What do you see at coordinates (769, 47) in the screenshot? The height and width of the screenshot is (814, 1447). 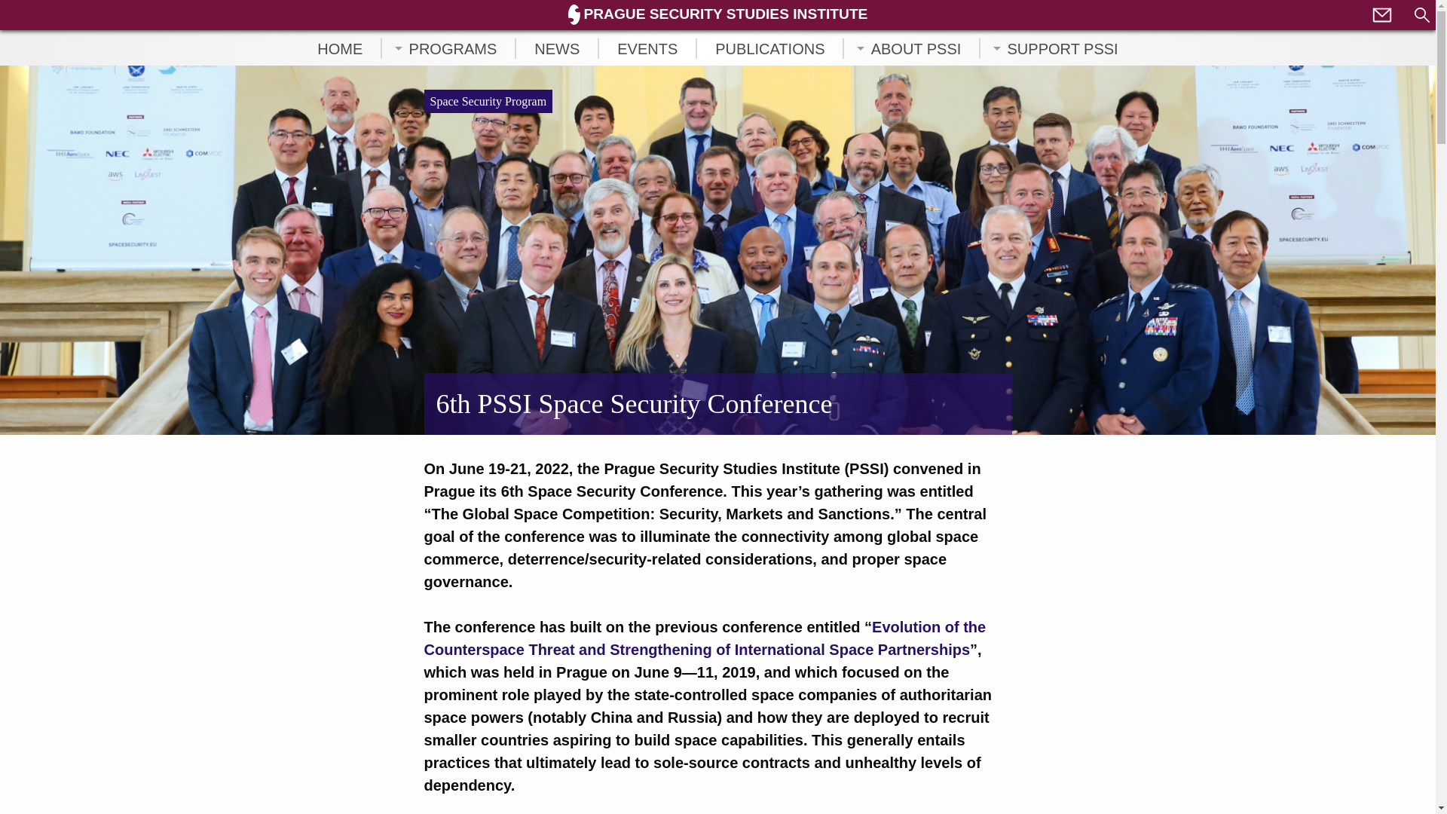 I see `PUBLICATIONS` at bounding box center [769, 47].